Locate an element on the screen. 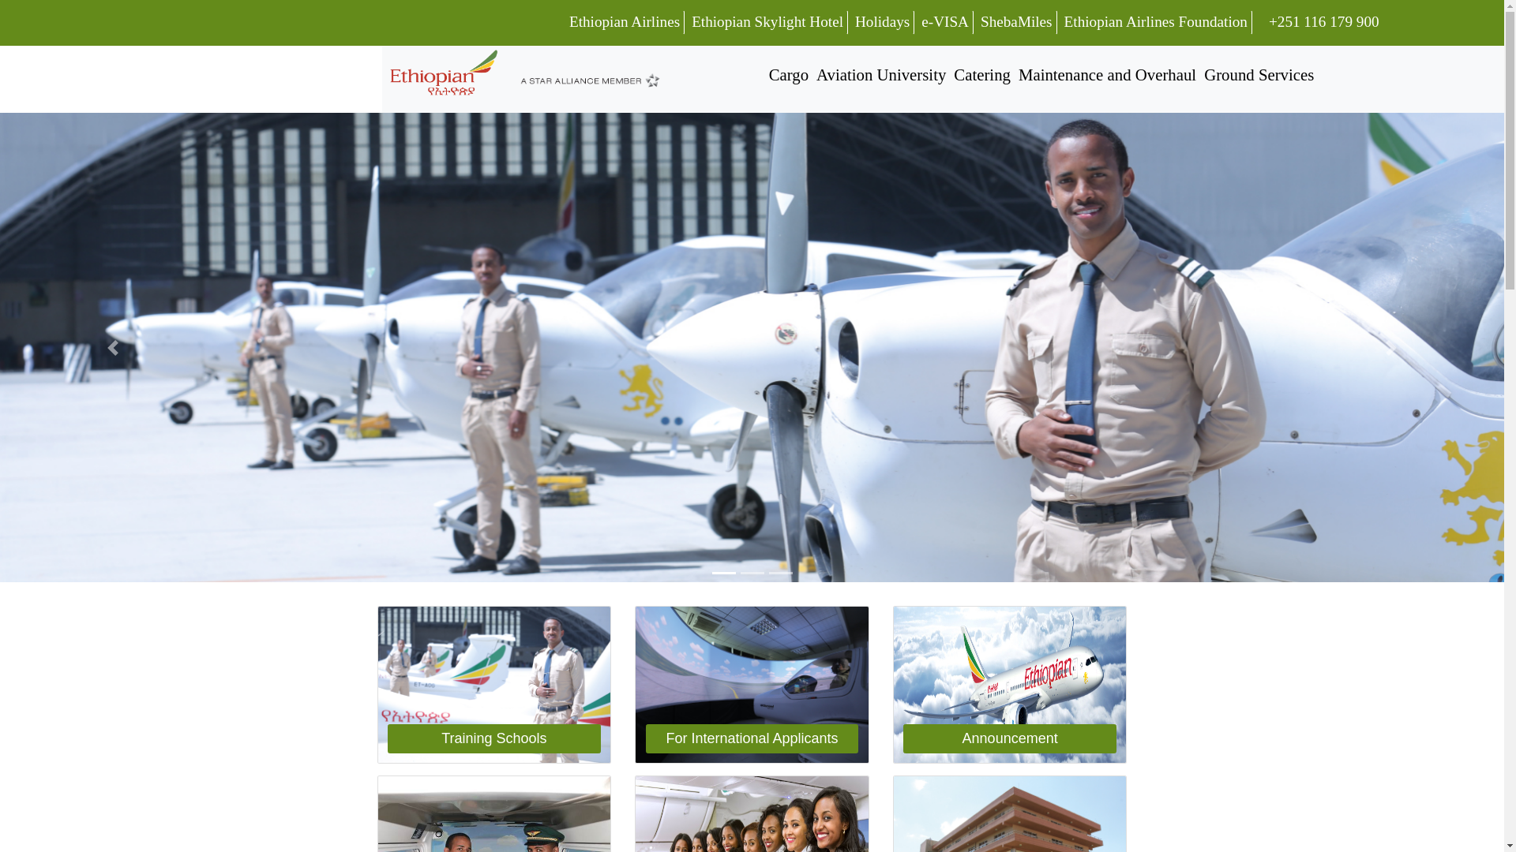 This screenshot has height=852, width=1516. ShebaMiles is located at coordinates (1016, 22).